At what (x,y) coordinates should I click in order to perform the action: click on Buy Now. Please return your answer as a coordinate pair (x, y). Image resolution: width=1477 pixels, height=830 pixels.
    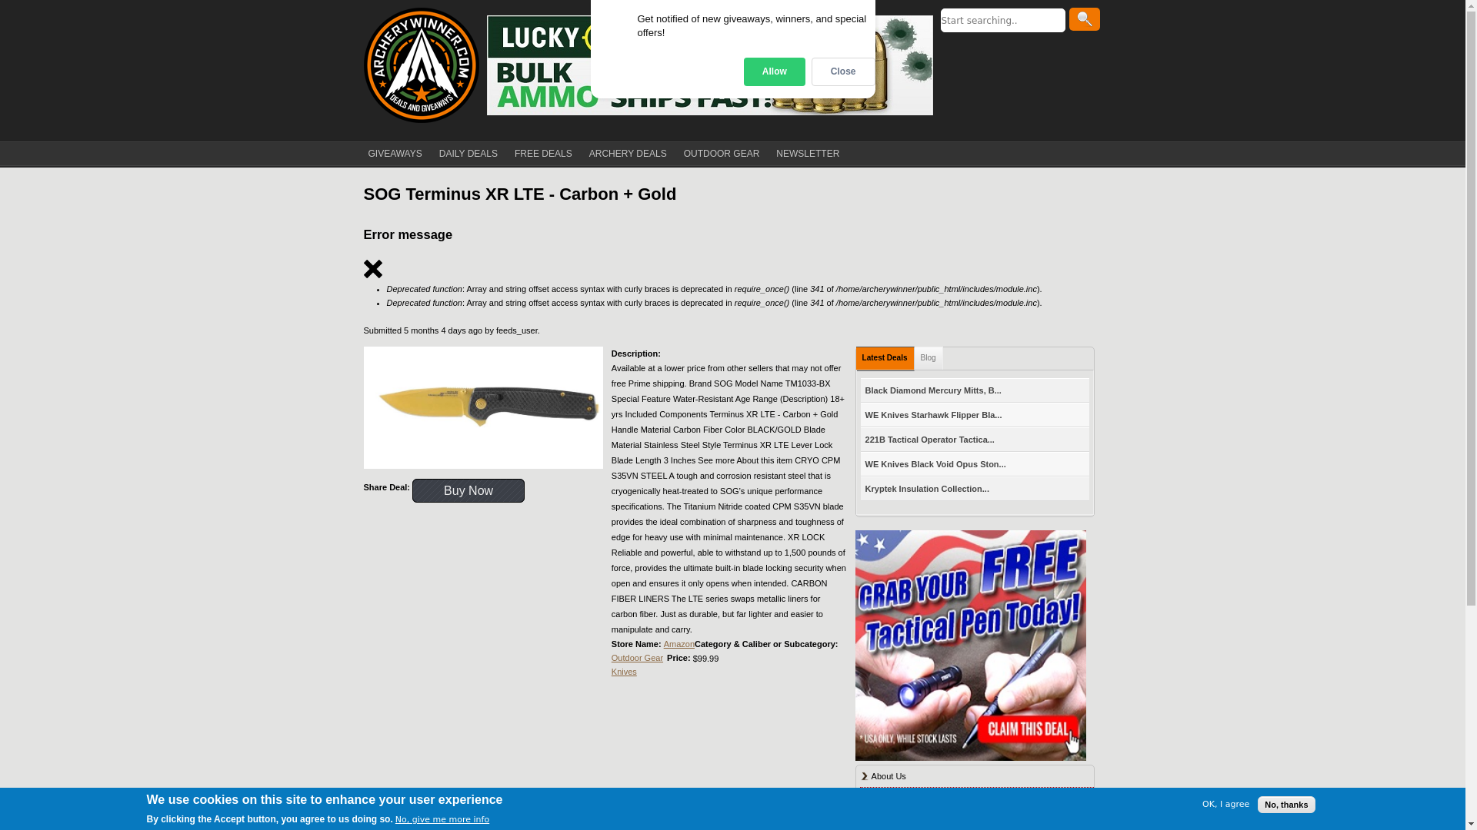
    Looking at the image, I should click on (468, 490).